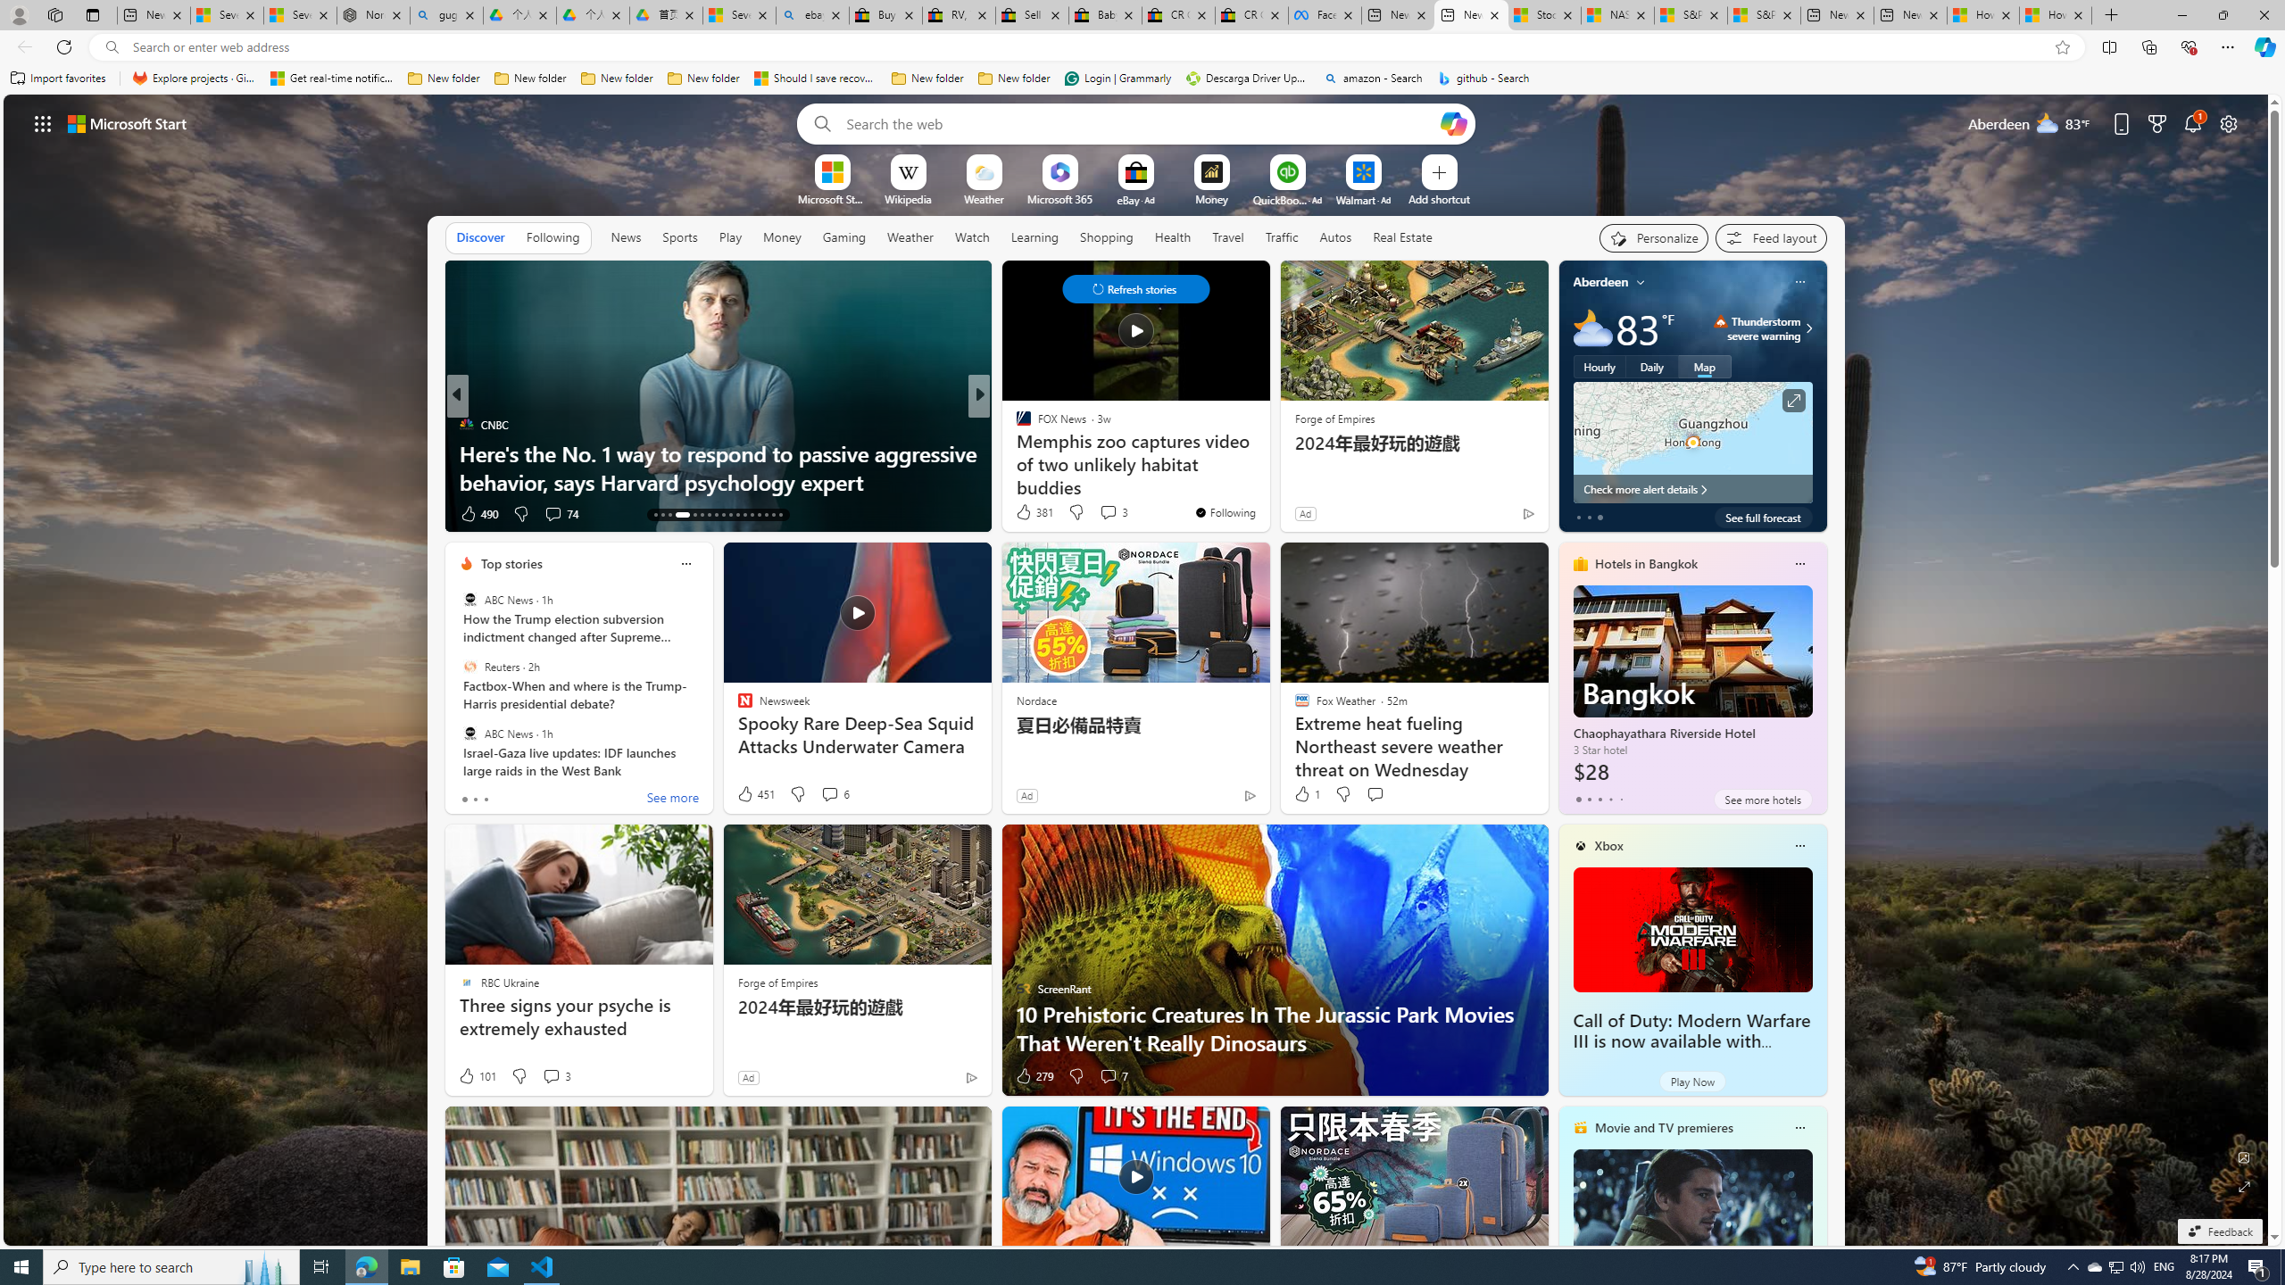  Describe the element at coordinates (1107, 236) in the screenshot. I see `Shopping` at that location.